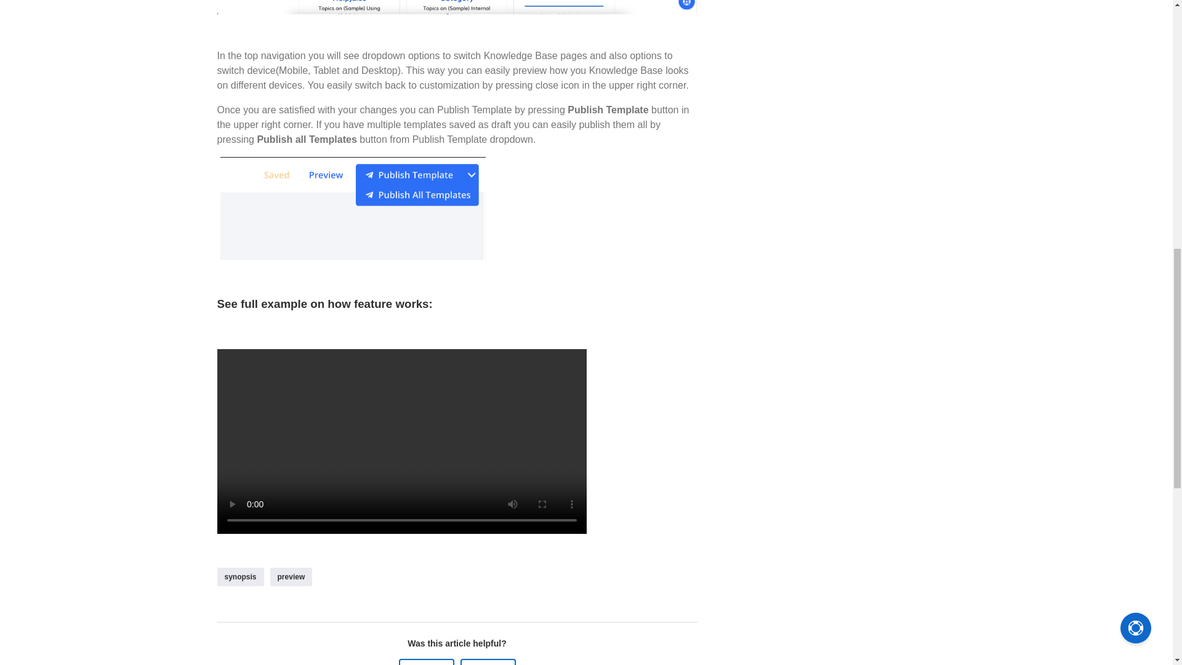  I want to click on synopsis, so click(240, 576).